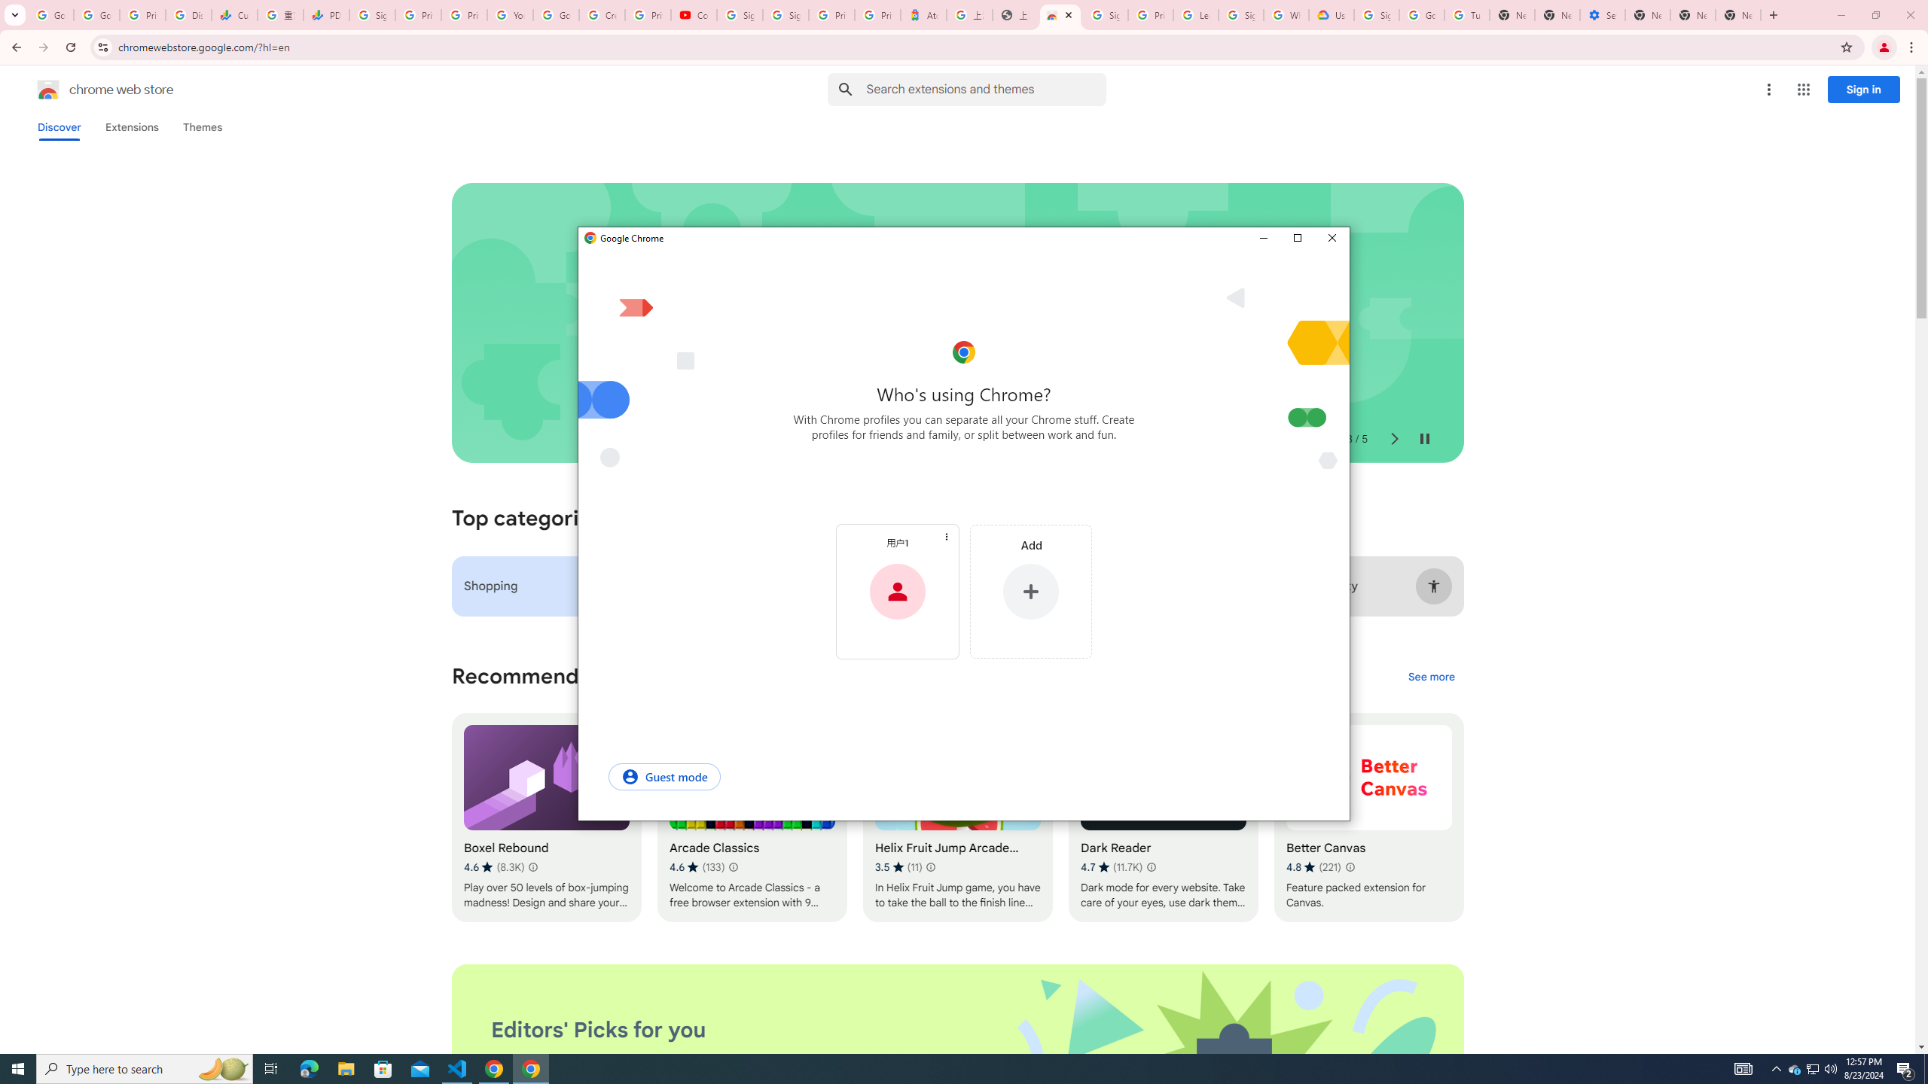 Image resolution: width=1928 pixels, height=1084 pixels. I want to click on Visual Studio Code - 1 running window, so click(458, 1069).